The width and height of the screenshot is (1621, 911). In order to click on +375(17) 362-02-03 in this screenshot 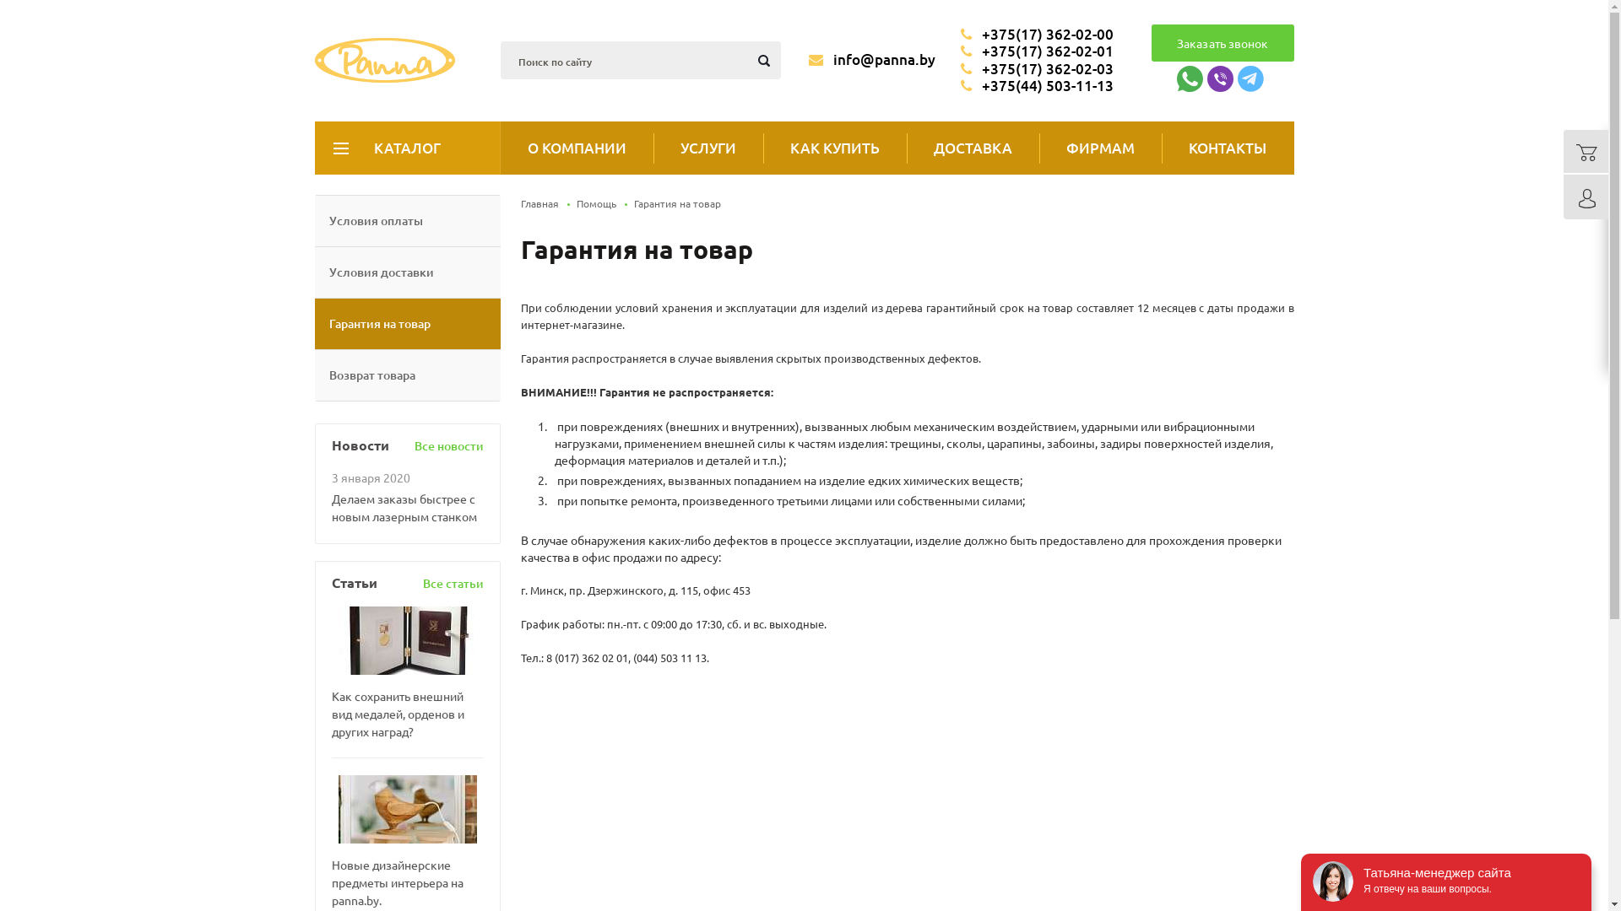, I will do `click(1037, 69)`.